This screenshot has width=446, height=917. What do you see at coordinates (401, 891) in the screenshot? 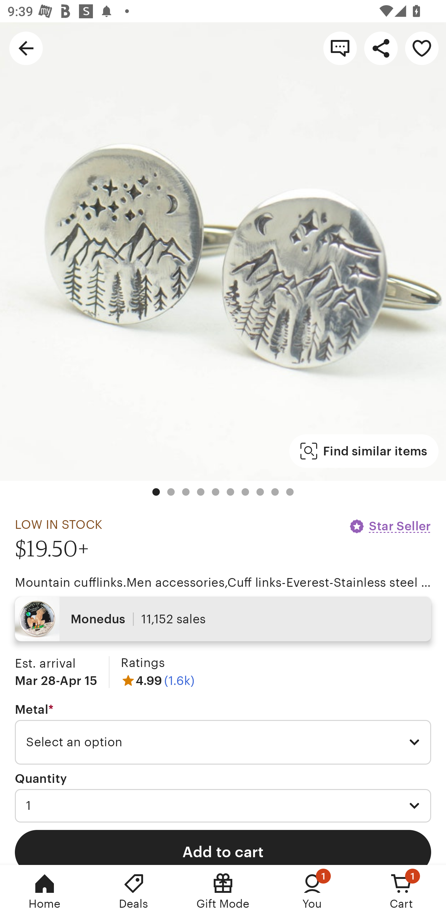
I see `Cart, 1 new notification Cart` at bounding box center [401, 891].